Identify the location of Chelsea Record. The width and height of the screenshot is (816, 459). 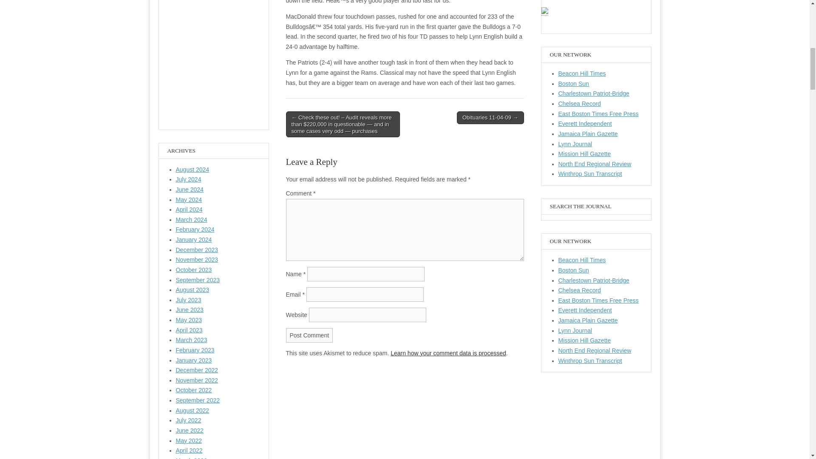
(579, 104).